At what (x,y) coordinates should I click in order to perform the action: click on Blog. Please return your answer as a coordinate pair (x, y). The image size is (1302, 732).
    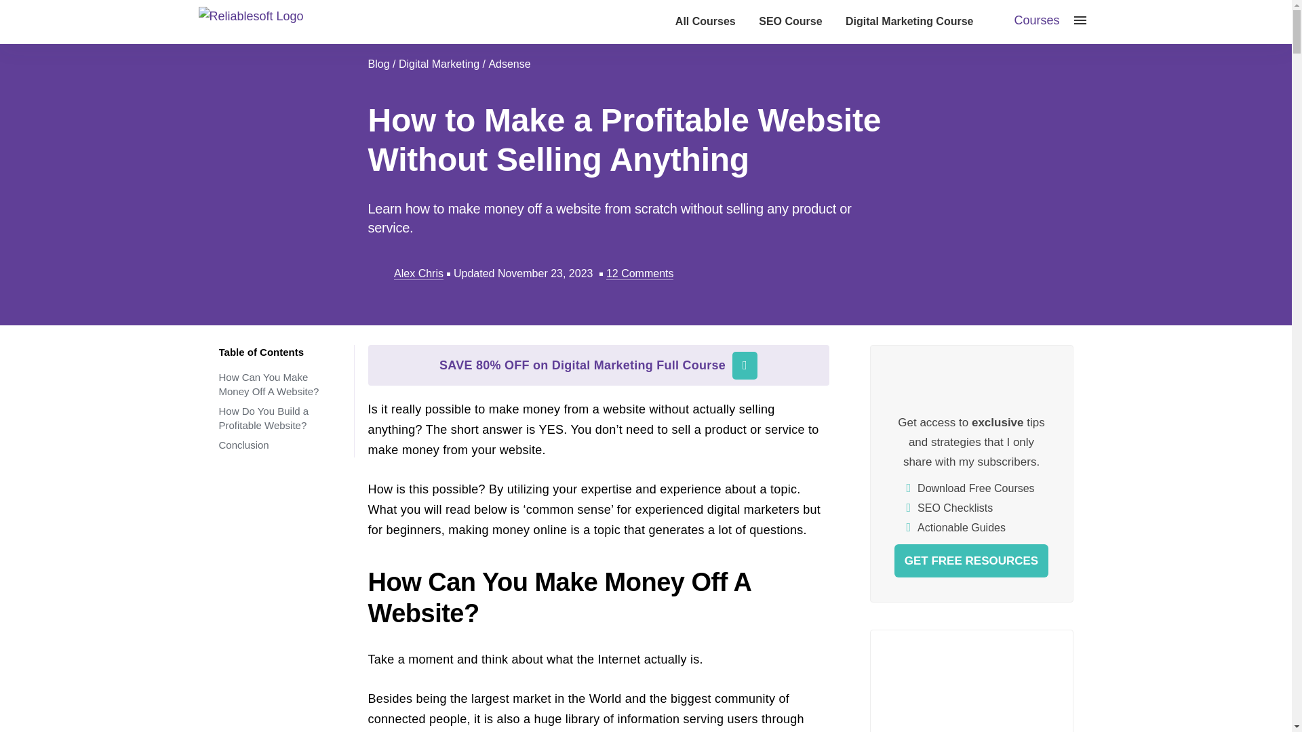
    Looking at the image, I should click on (378, 64).